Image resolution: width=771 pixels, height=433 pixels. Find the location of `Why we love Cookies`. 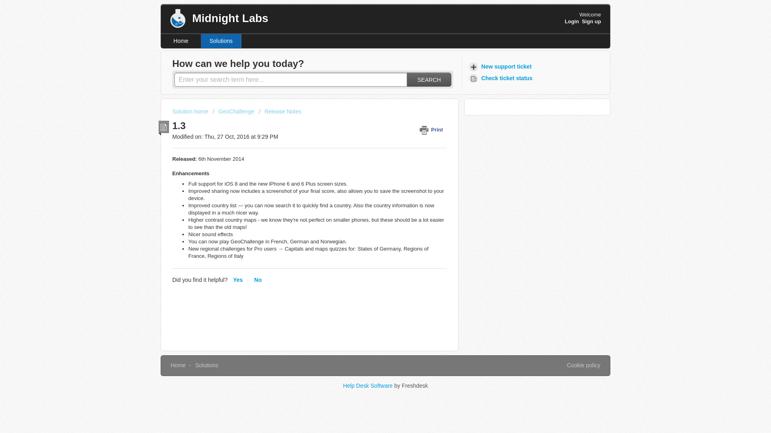

Why we love Cookies is located at coordinates (583, 366).